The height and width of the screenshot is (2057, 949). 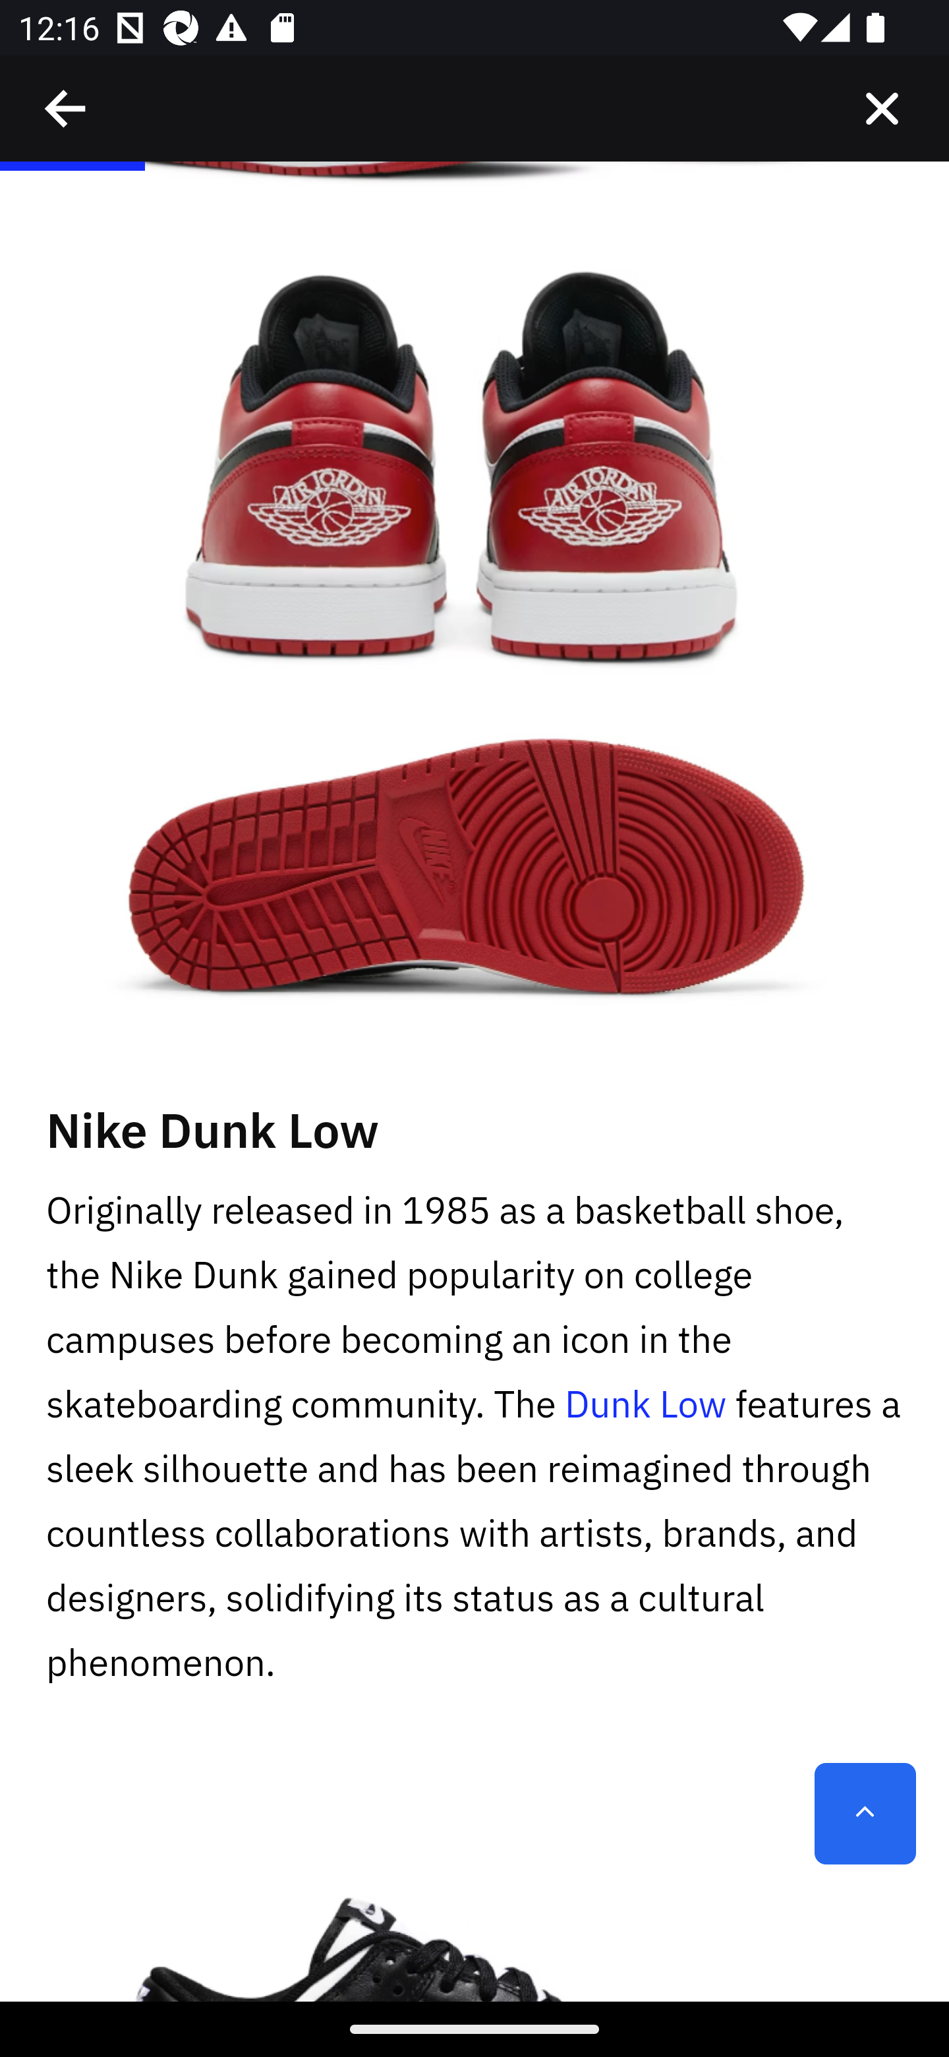 What do you see at coordinates (67, 109) in the screenshot?
I see `` at bounding box center [67, 109].